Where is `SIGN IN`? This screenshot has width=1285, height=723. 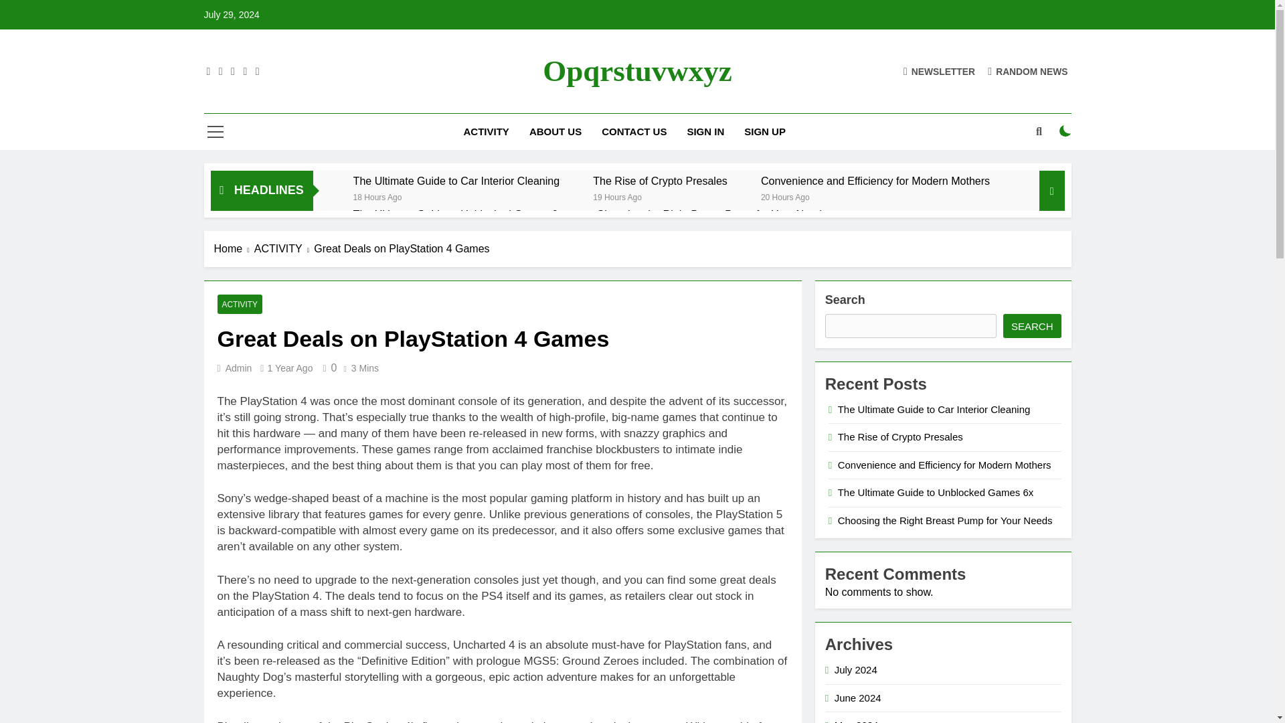
SIGN IN is located at coordinates (705, 131).